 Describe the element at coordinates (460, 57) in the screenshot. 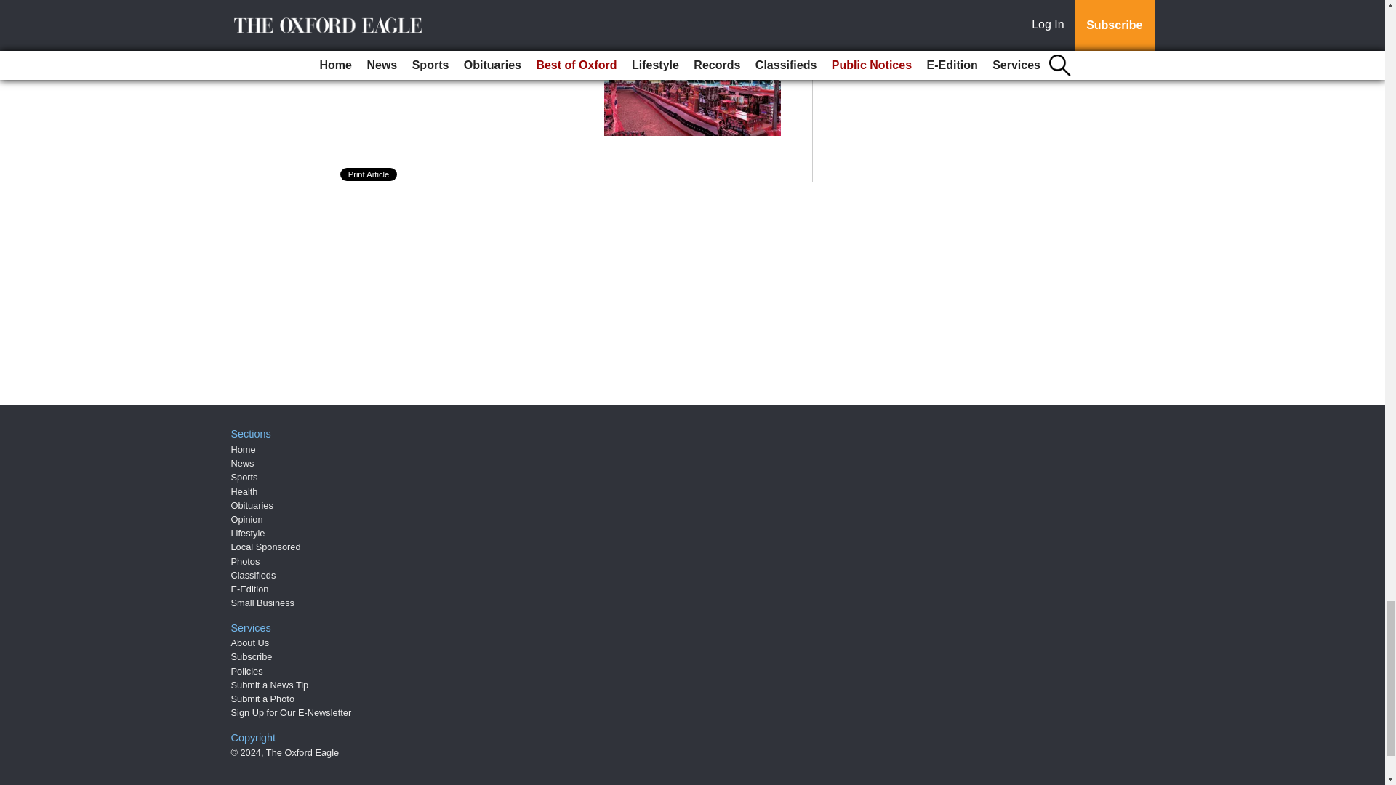

I see `Fireworks sales increasing as Fourth of July gets closer` at that location.